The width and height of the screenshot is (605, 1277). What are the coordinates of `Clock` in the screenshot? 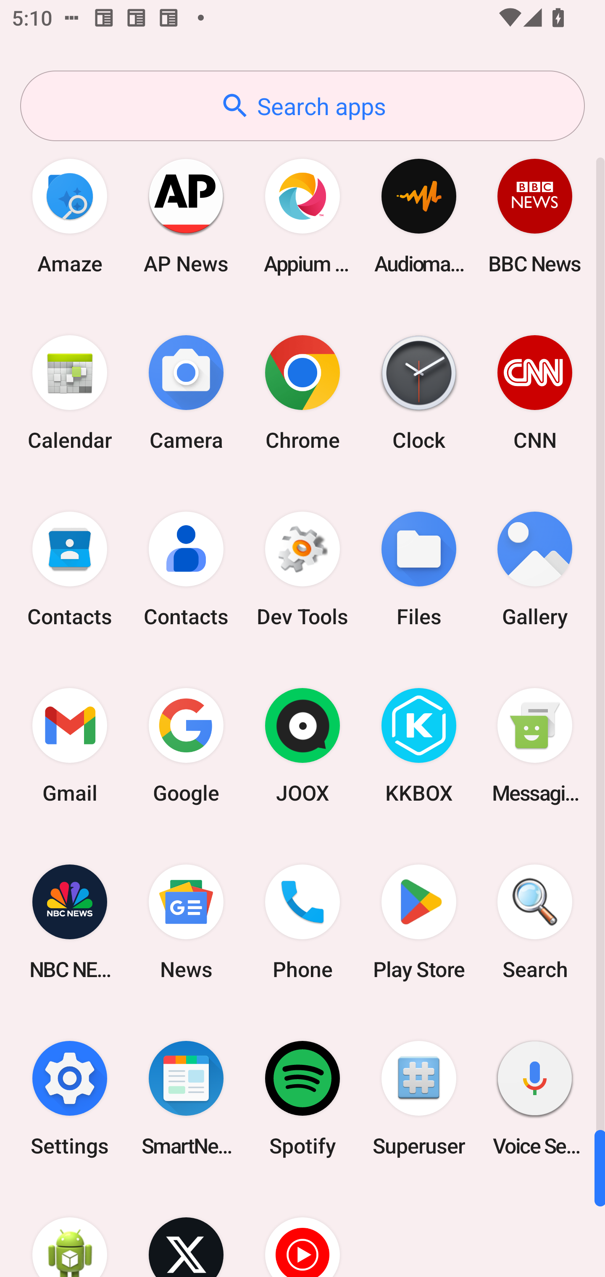 It's located at (418, 392).